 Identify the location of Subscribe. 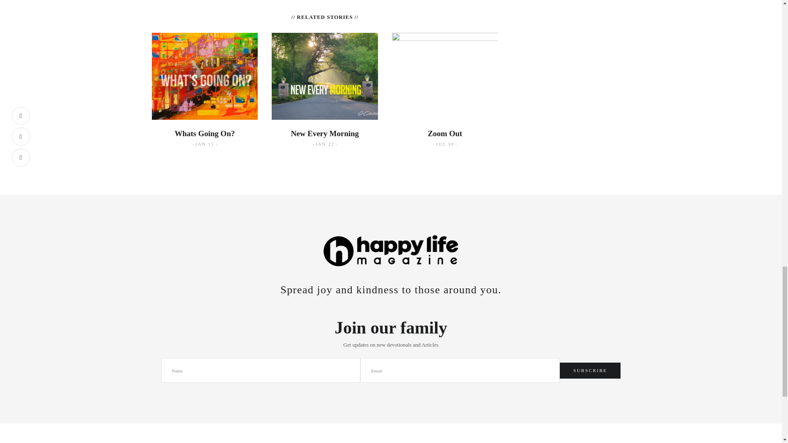
(590, 371).